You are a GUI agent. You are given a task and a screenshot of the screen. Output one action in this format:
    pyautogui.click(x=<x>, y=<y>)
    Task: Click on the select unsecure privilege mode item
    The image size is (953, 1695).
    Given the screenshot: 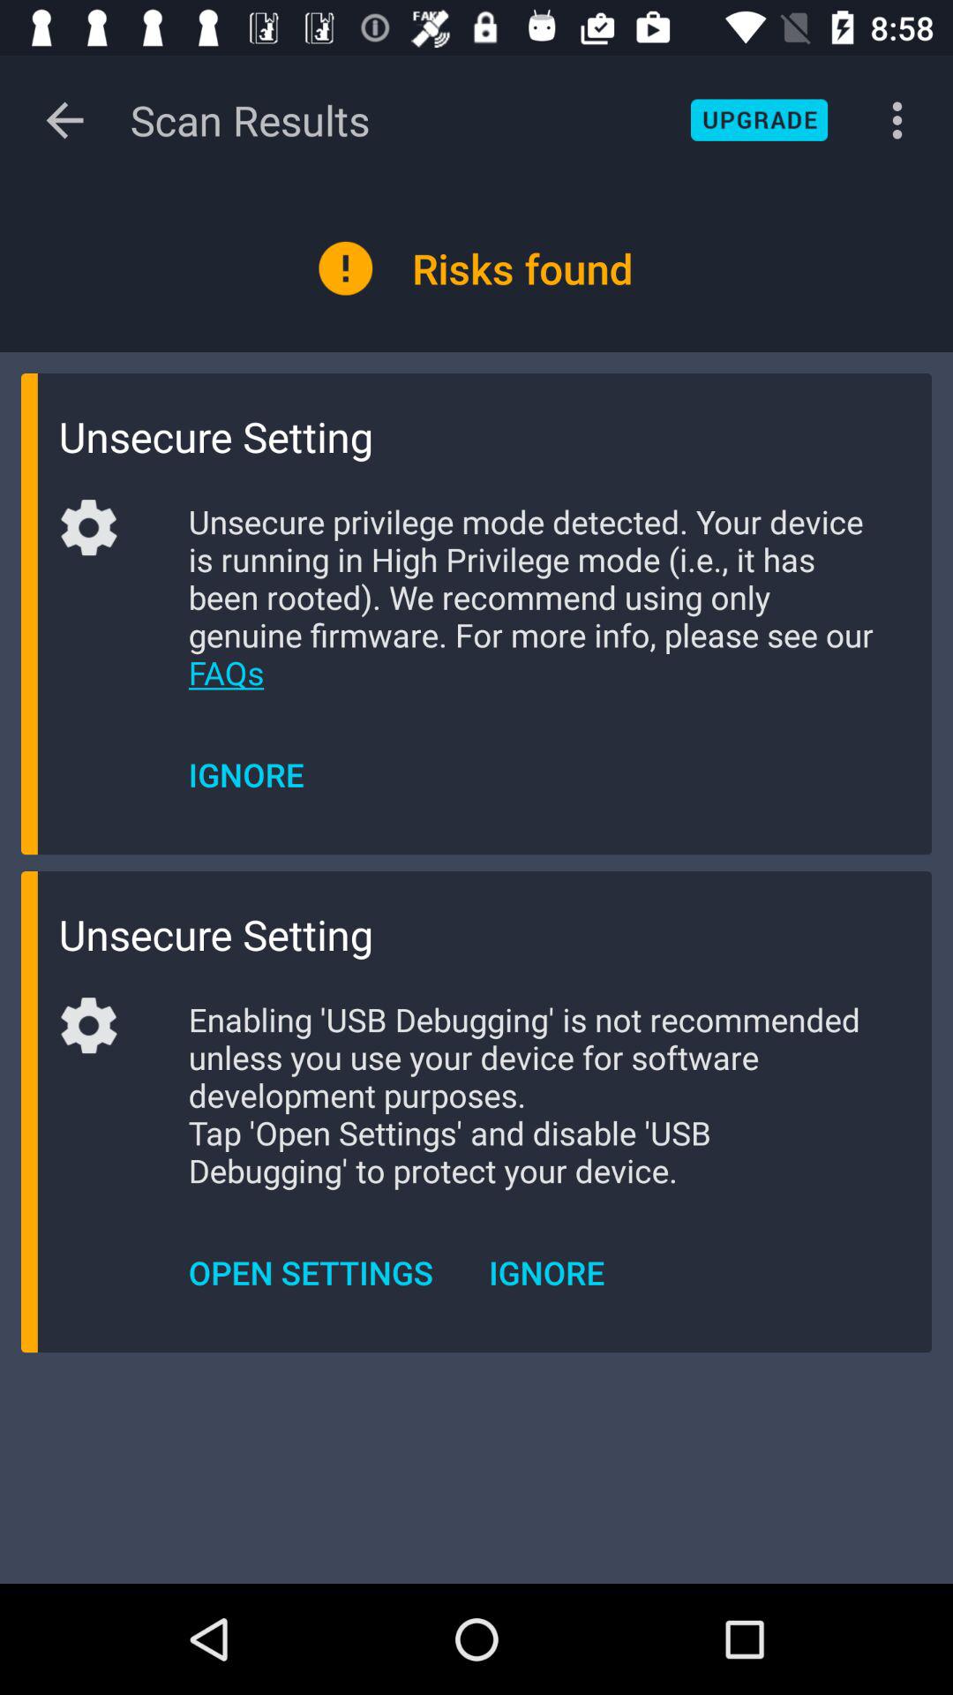 What is the action you would take?
    pyautogui.click(x=533, y=597)
    